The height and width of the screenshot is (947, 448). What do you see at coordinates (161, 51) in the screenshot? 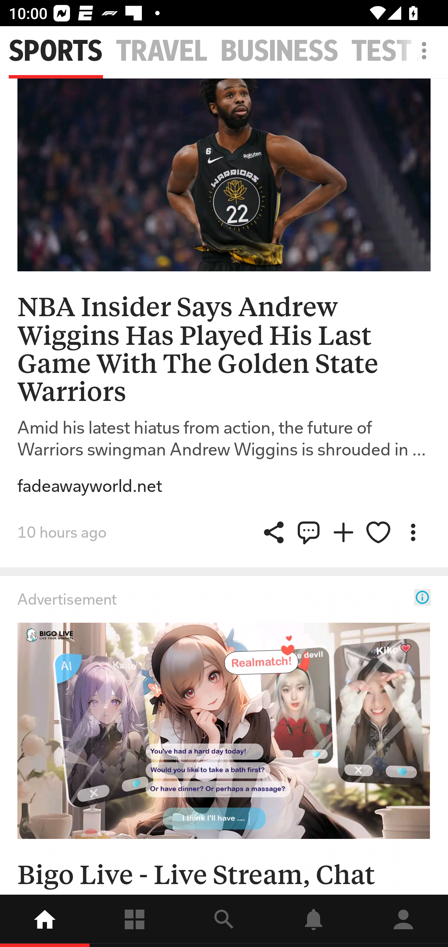
I see `TRAVEL` at bounding box center [161, 51].